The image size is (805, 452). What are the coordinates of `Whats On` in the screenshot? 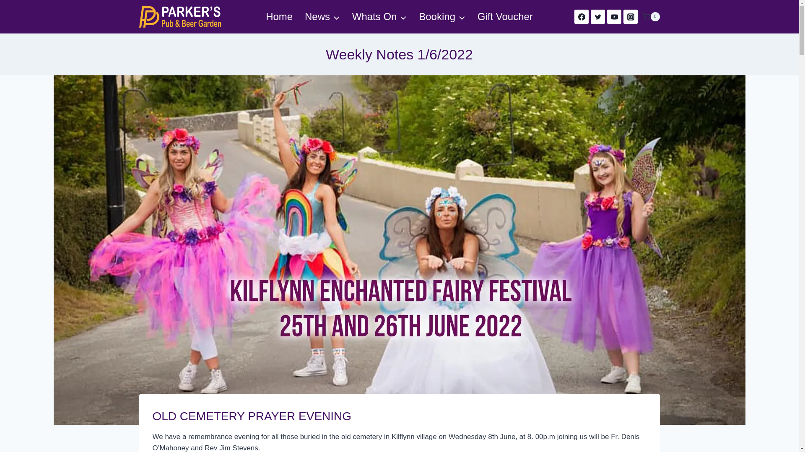 It's located at (379, 17).